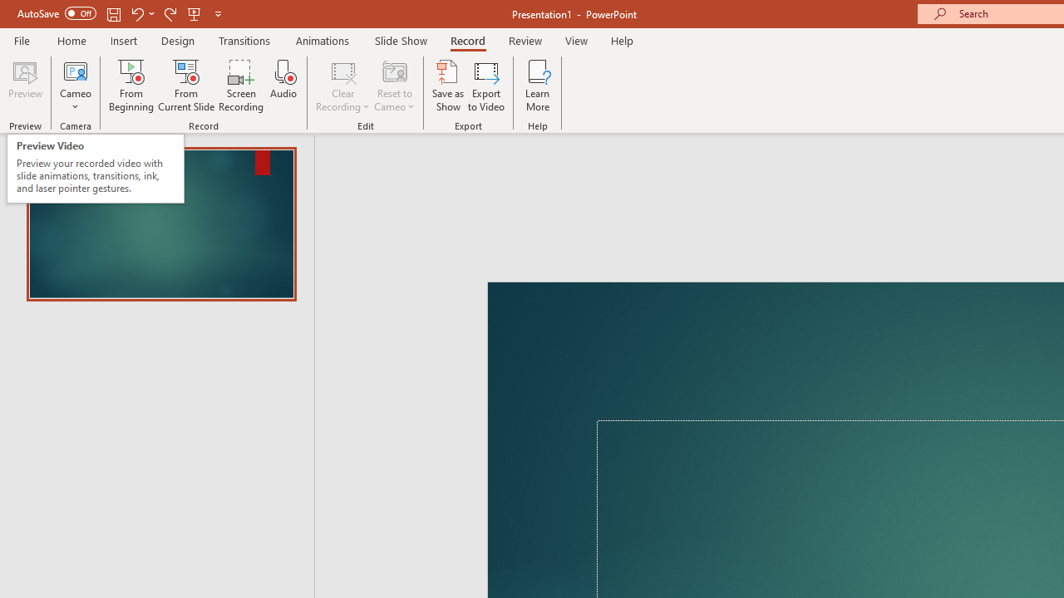 This screenshot has height=598, width=1064. What do you see at coordinates (241, 85) in the screenshot?
I see `Screen Recording` at bounding box center [241, 85].